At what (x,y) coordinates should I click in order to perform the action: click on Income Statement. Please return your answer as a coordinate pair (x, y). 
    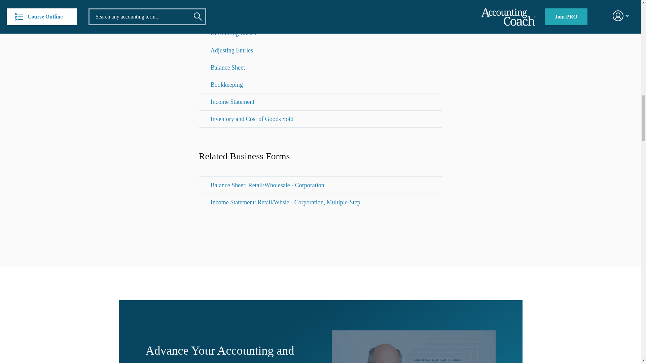
    Looking at the image, I should click on (232, 102).